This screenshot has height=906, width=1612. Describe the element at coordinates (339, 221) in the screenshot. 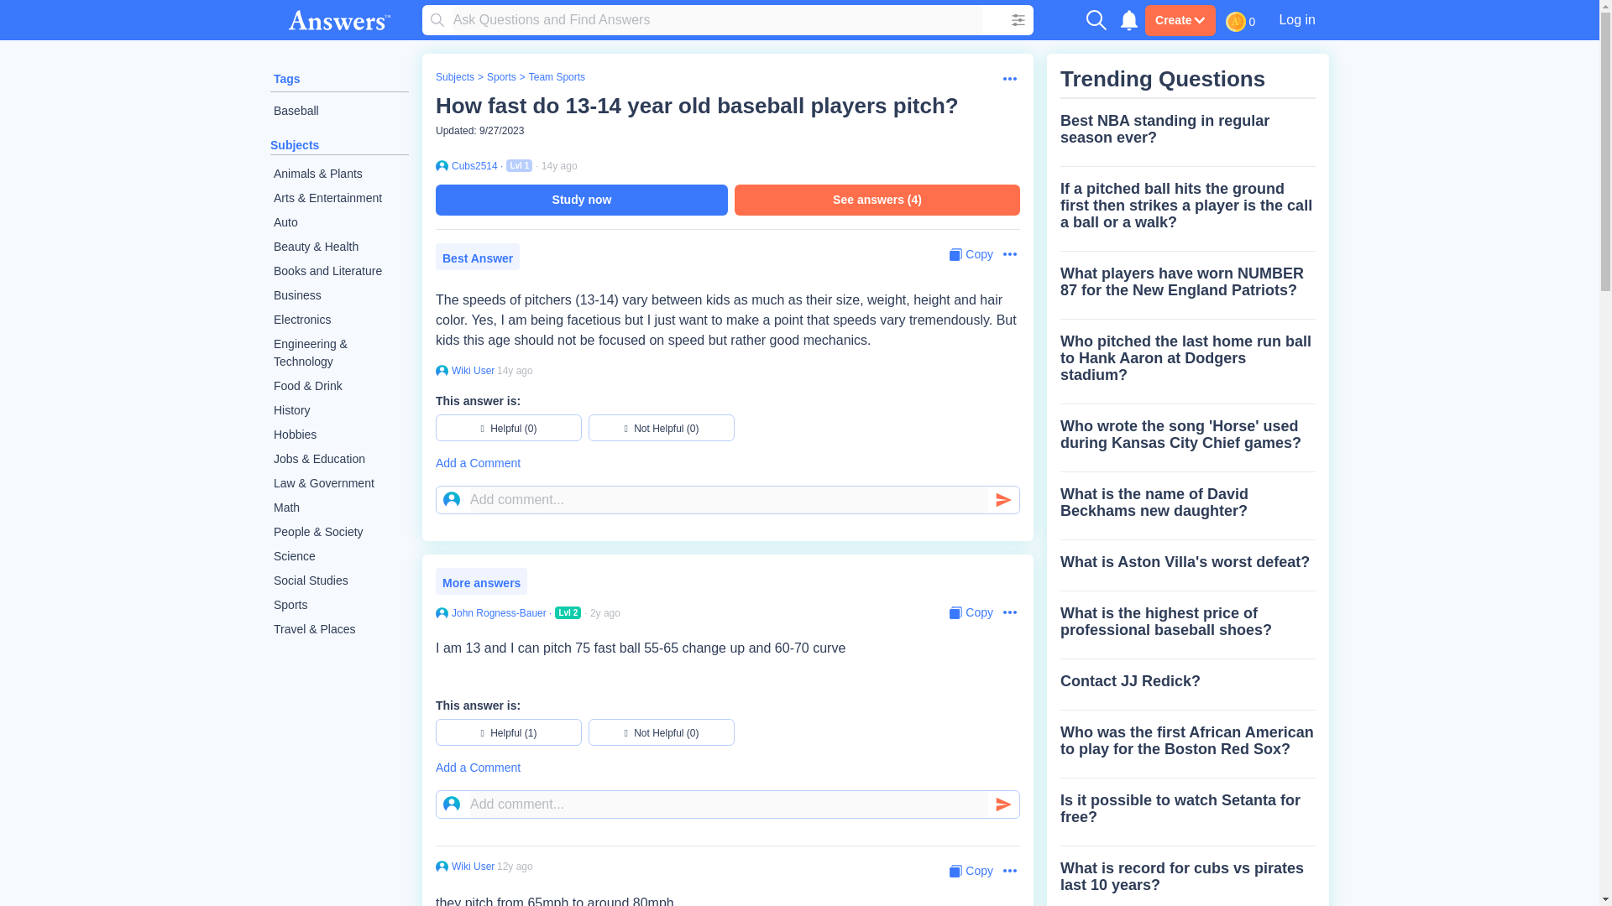

I see `Auto` at that location.